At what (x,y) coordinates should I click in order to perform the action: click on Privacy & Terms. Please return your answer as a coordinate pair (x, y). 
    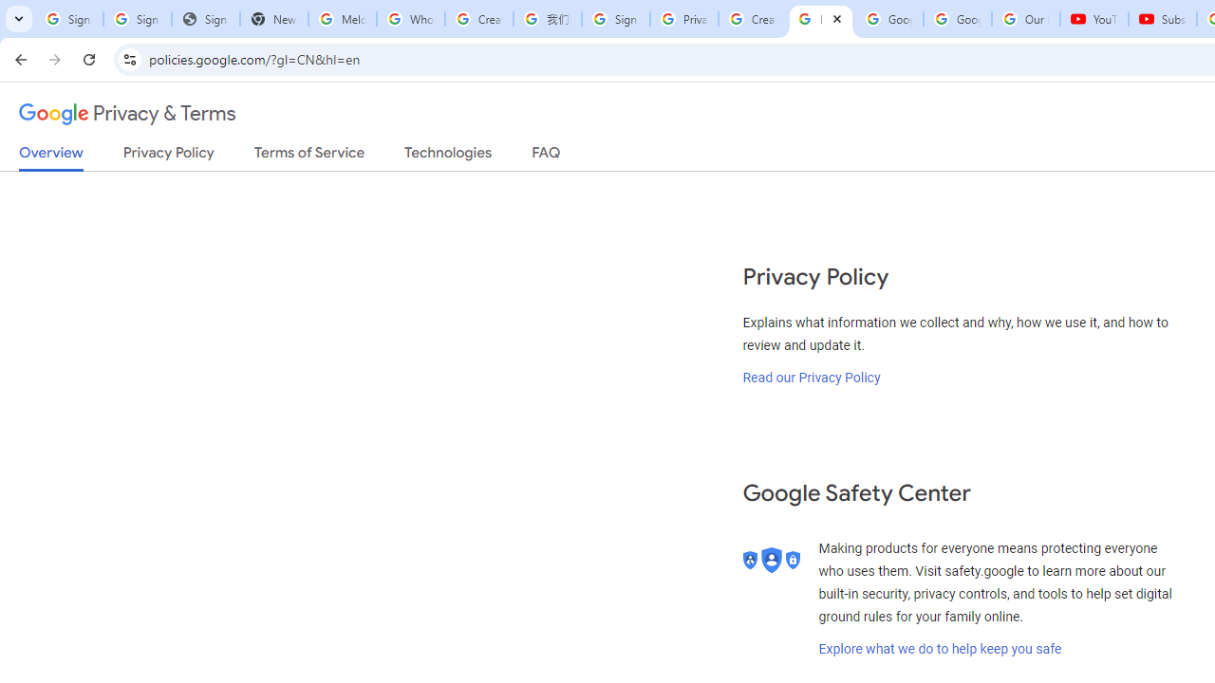
    Looking at the image, I should click on (127, 114).